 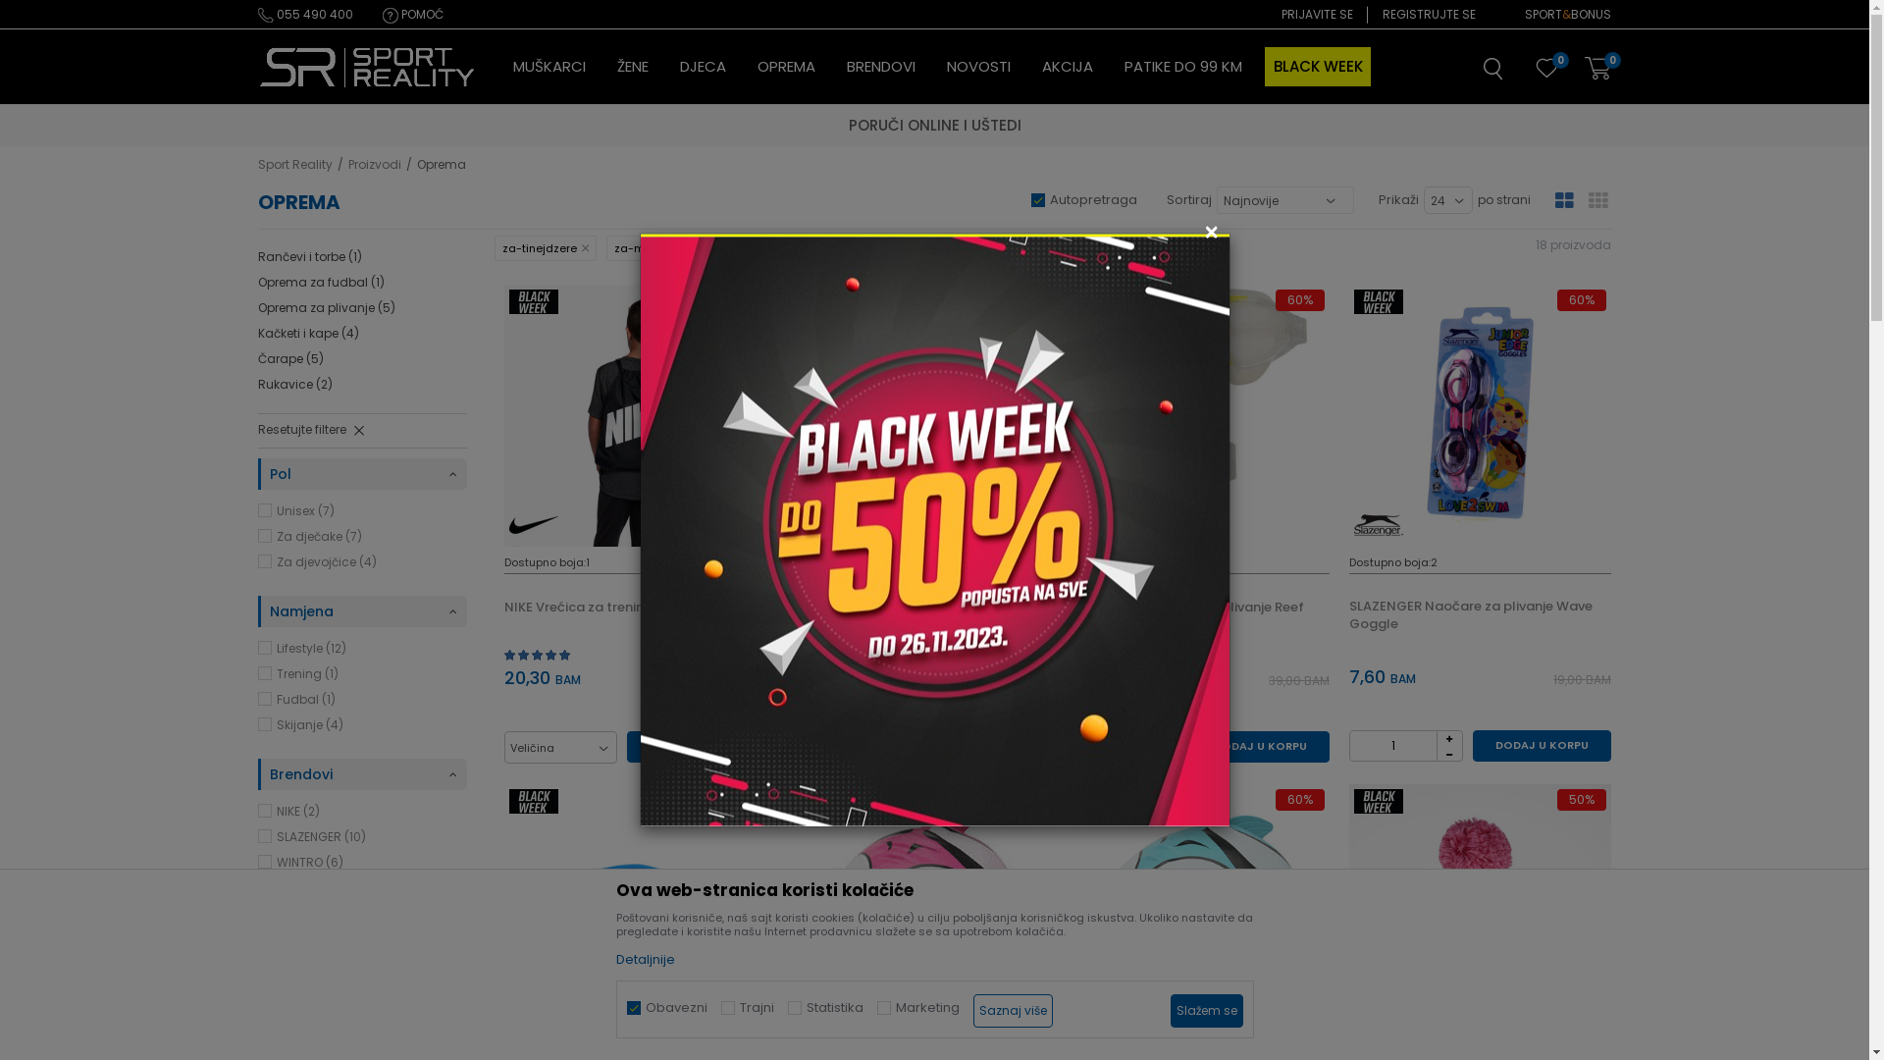 What do you see at coordinates (646, 960) in the screenshot?
I see `Detaljnije` at bounding box center [646, 960].